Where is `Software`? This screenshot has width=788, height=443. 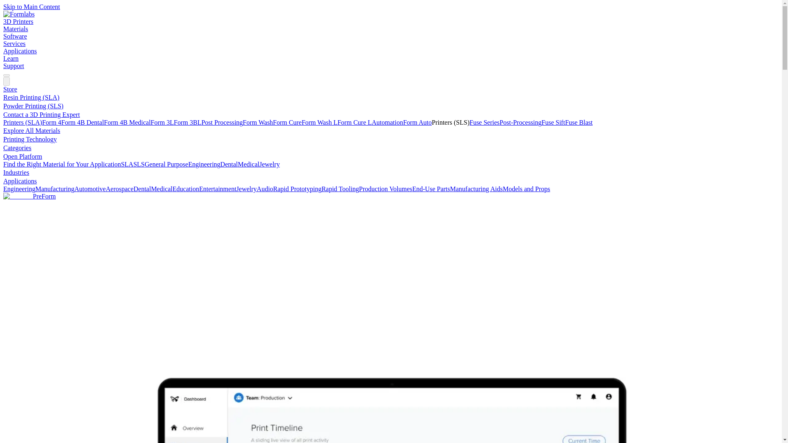 Software is located at coordinates (15, 36).